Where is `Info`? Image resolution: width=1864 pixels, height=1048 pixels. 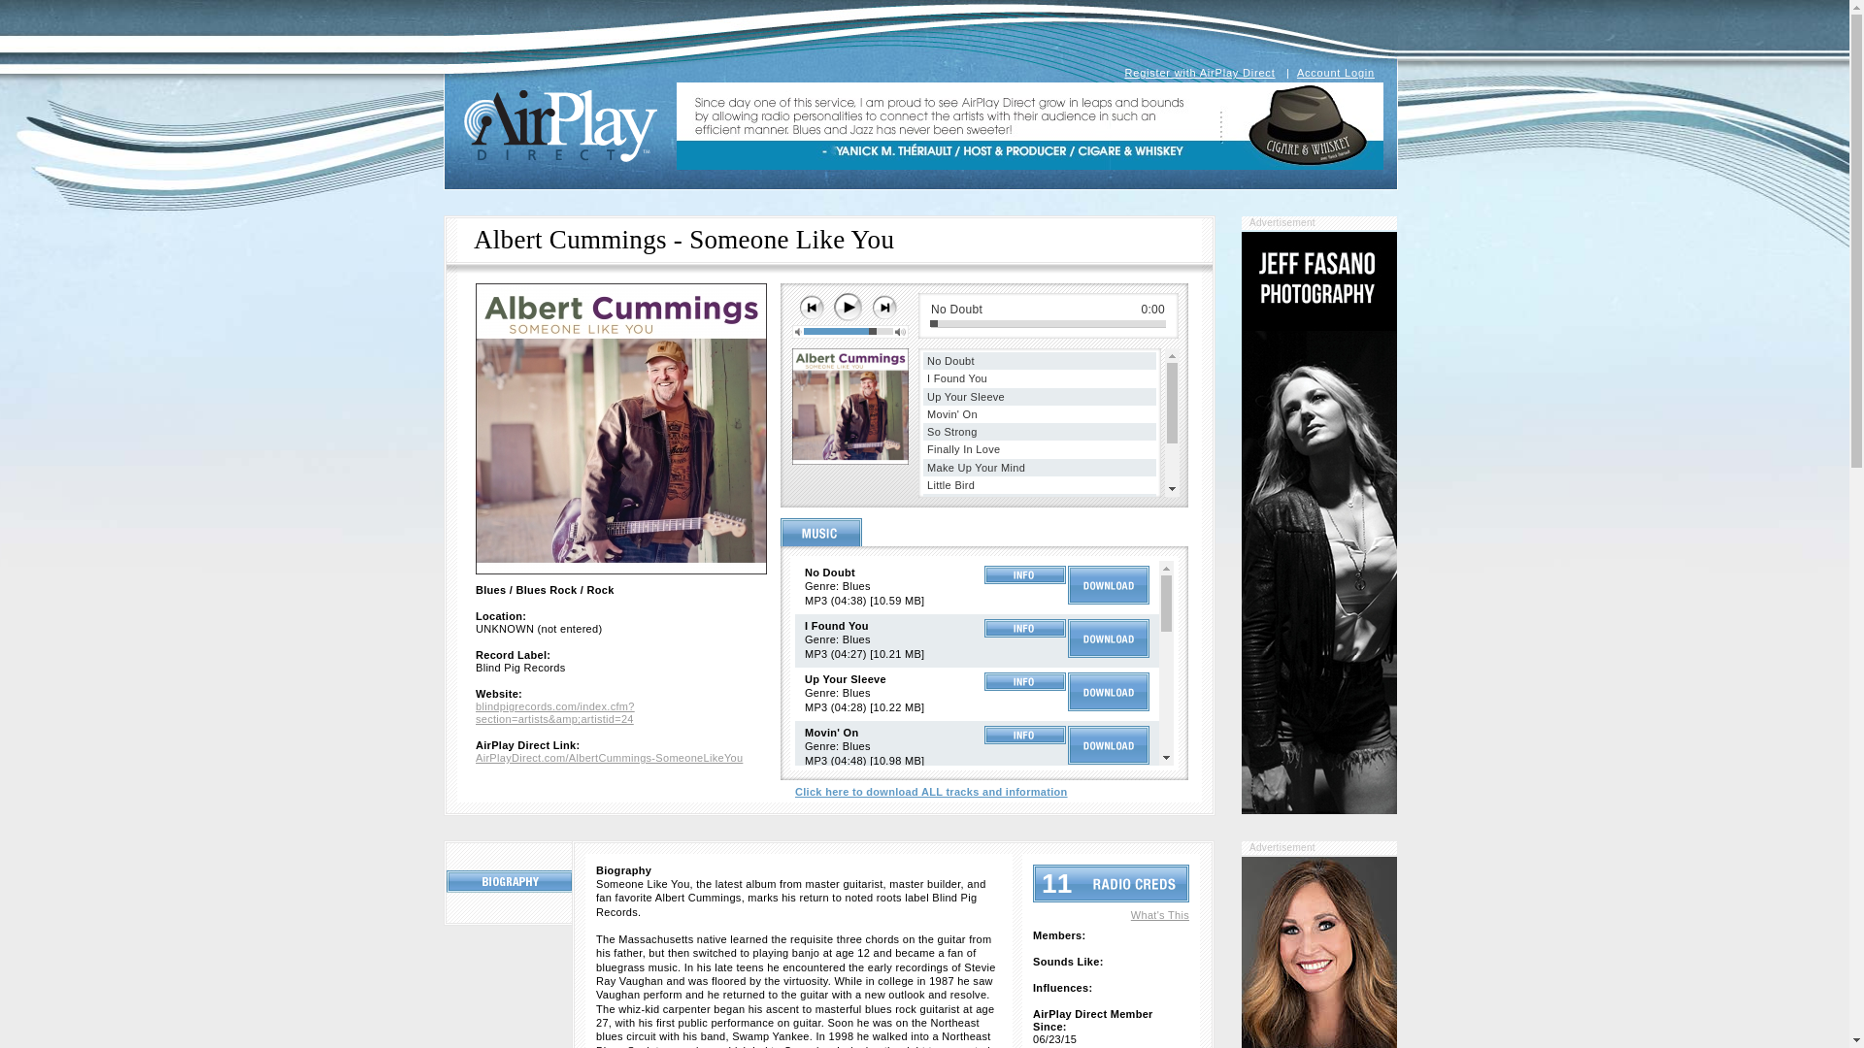 Info is located at coordinates (1025, 788).